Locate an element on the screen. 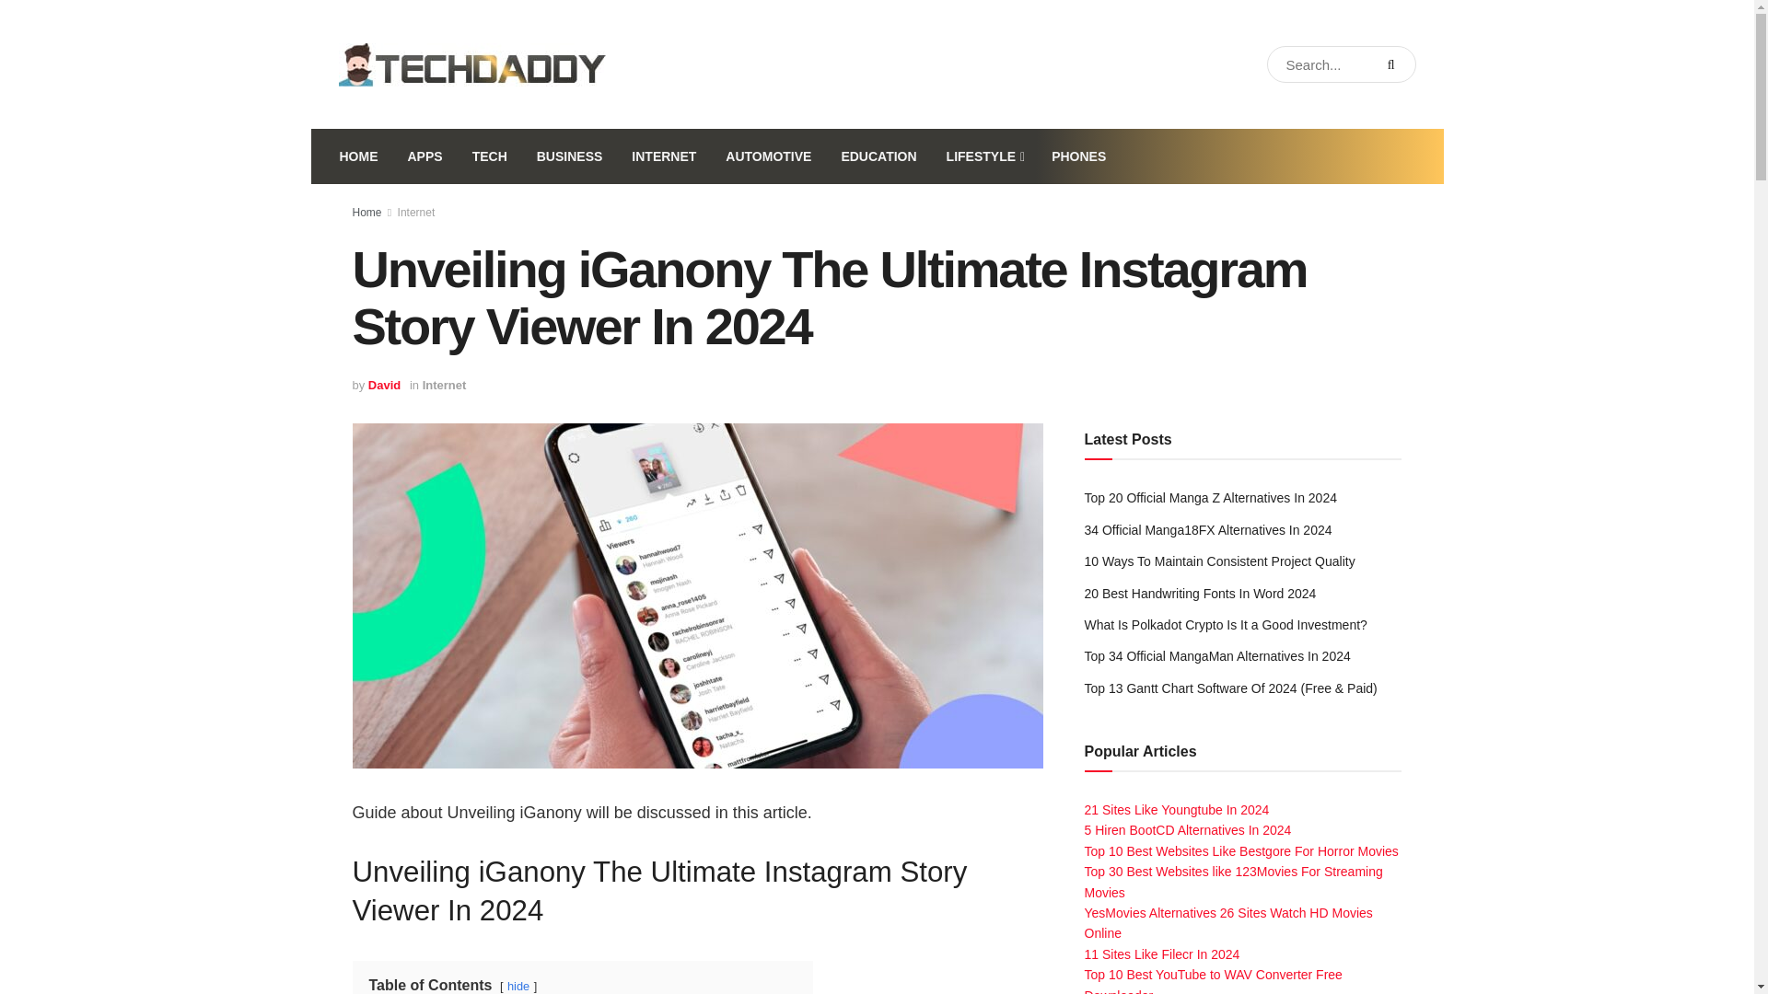 The width and height of the screenshot is (1768, 994). HOME is located at coordinates (357, 156).